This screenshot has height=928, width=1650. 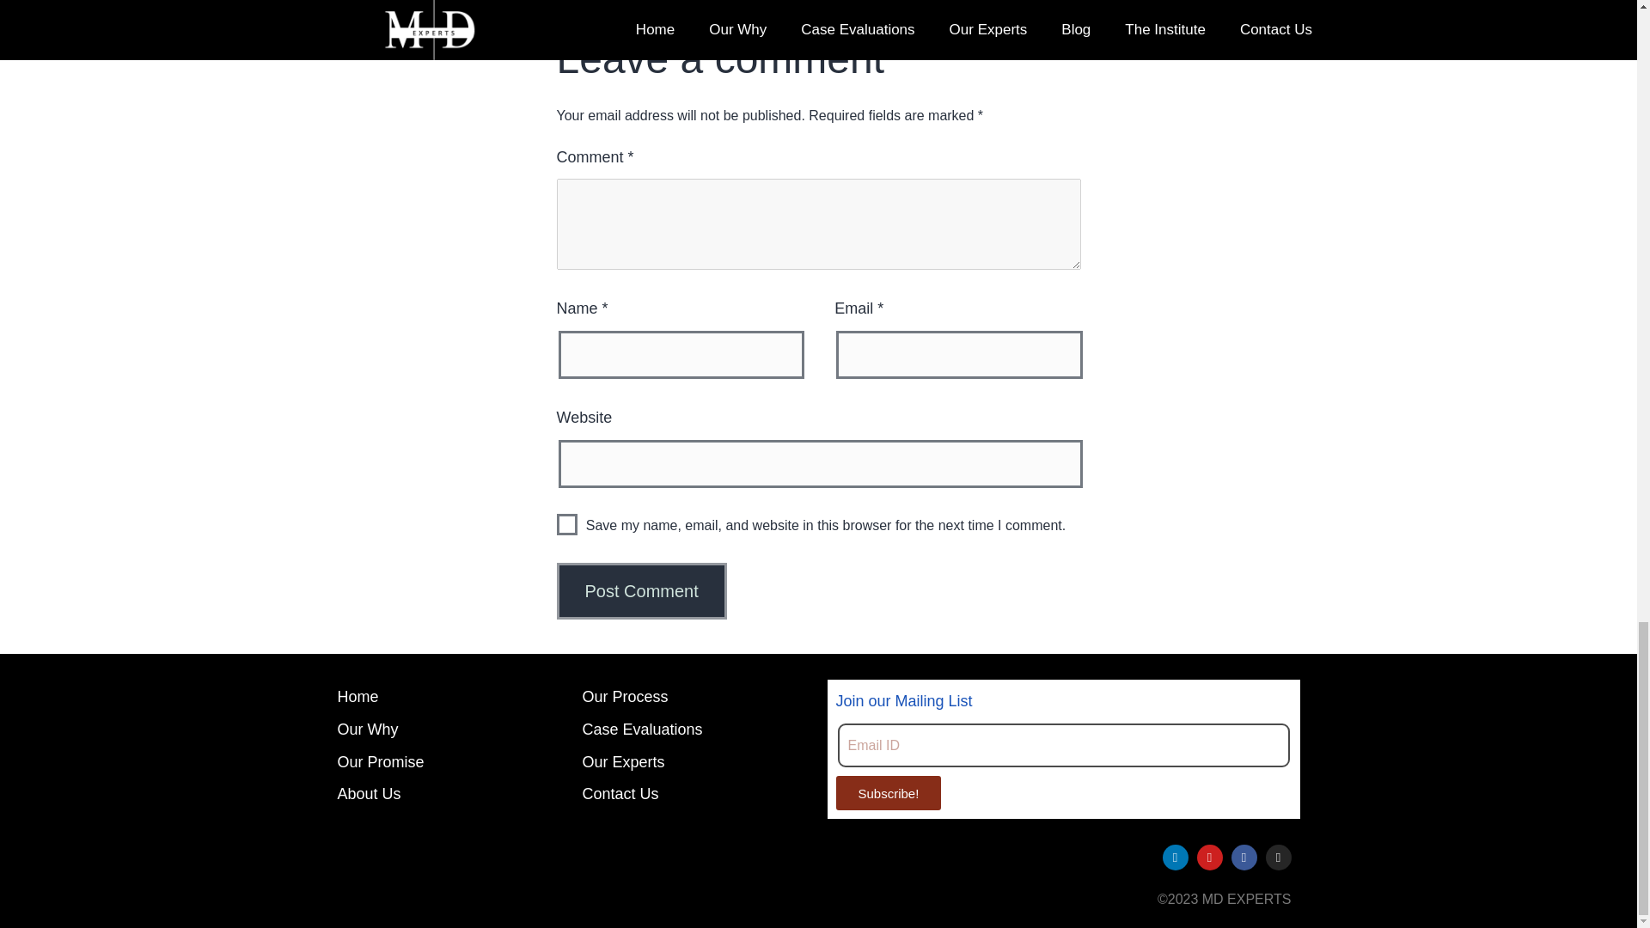 What do you see at coordinates (642, 591) in the screenshot?
I see `Post Comment` at bounding box center [642, 591].